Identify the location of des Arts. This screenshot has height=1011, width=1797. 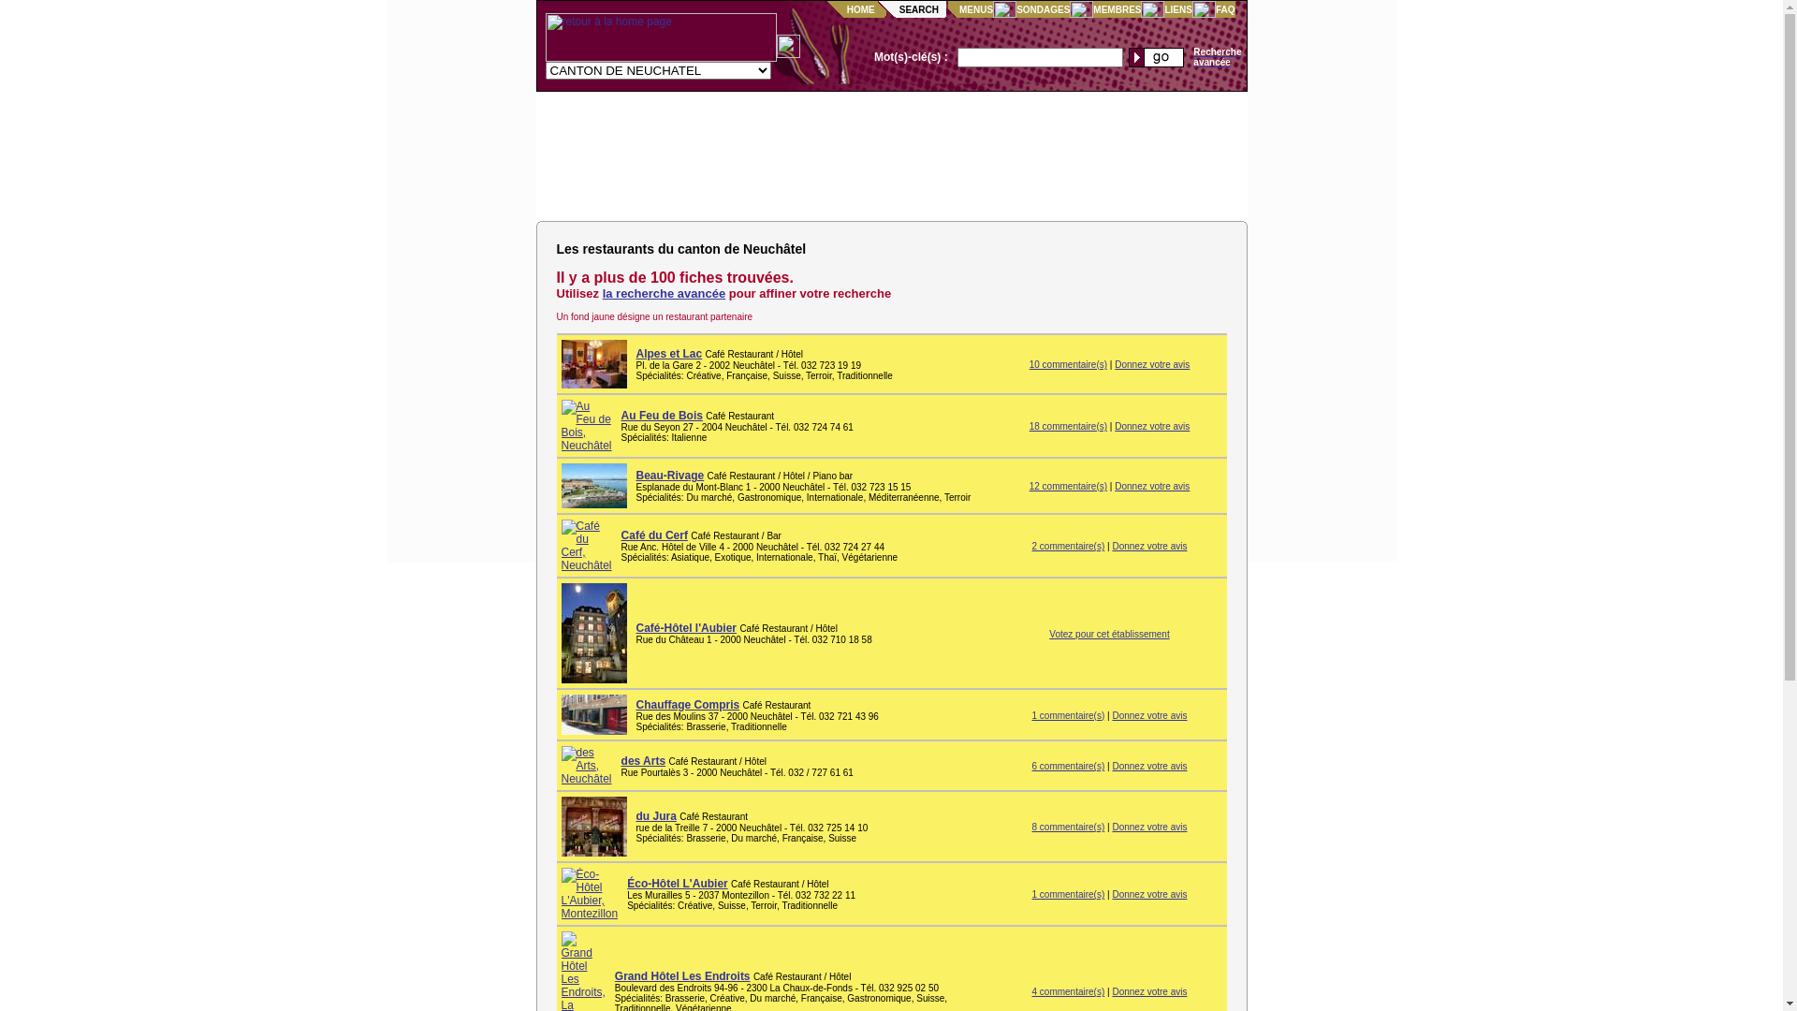
(644, 761).